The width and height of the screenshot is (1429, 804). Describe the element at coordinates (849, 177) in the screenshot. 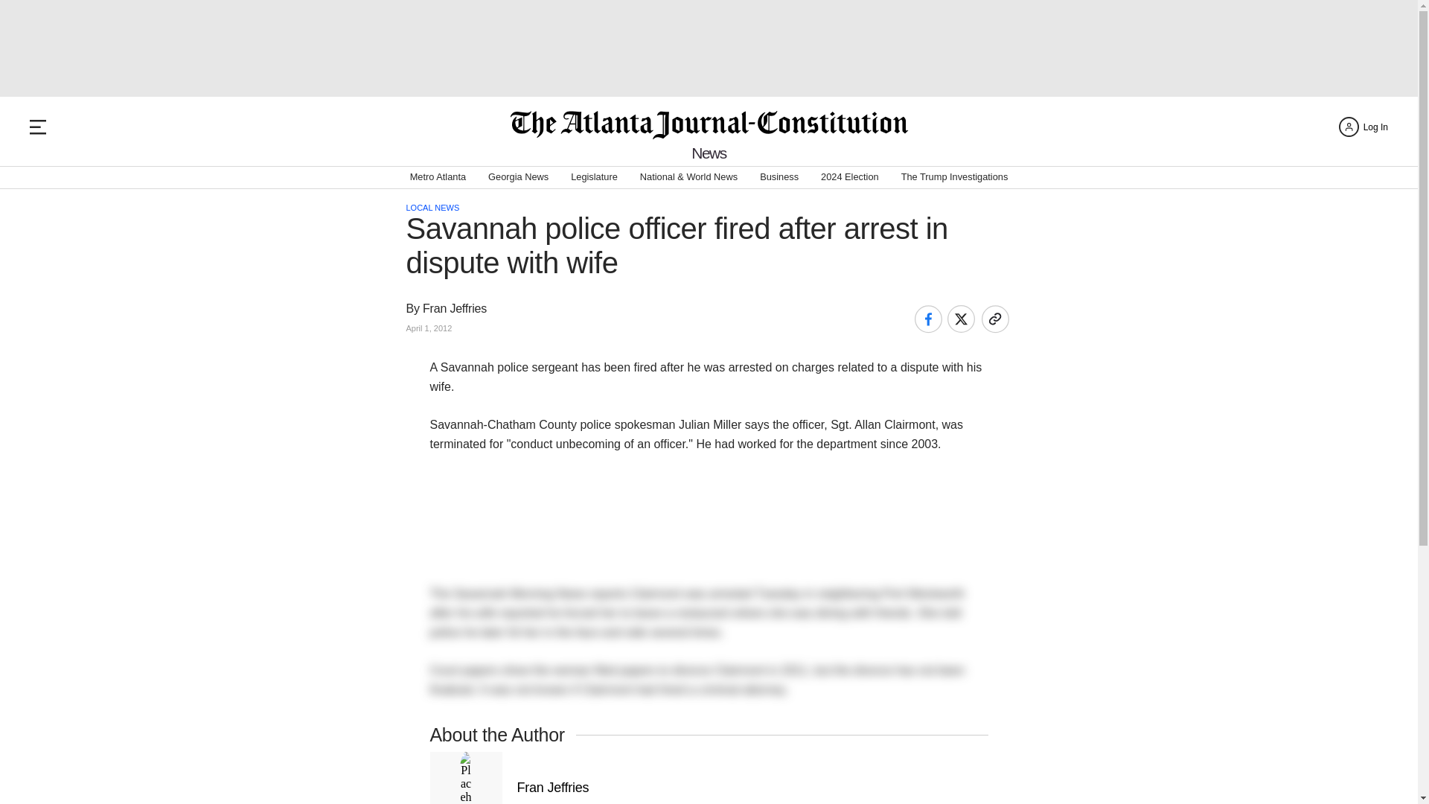

I see `2024 Election` at that location.